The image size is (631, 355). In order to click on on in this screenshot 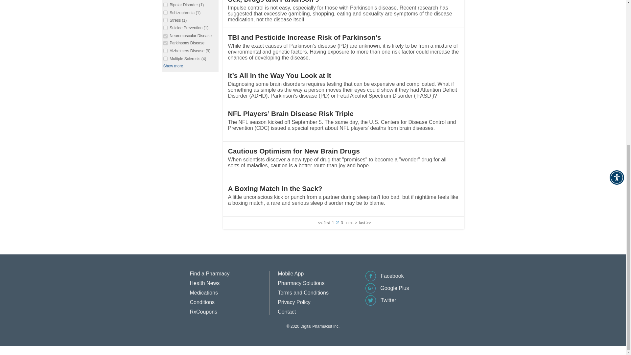, I will do `click(165, 12)`.